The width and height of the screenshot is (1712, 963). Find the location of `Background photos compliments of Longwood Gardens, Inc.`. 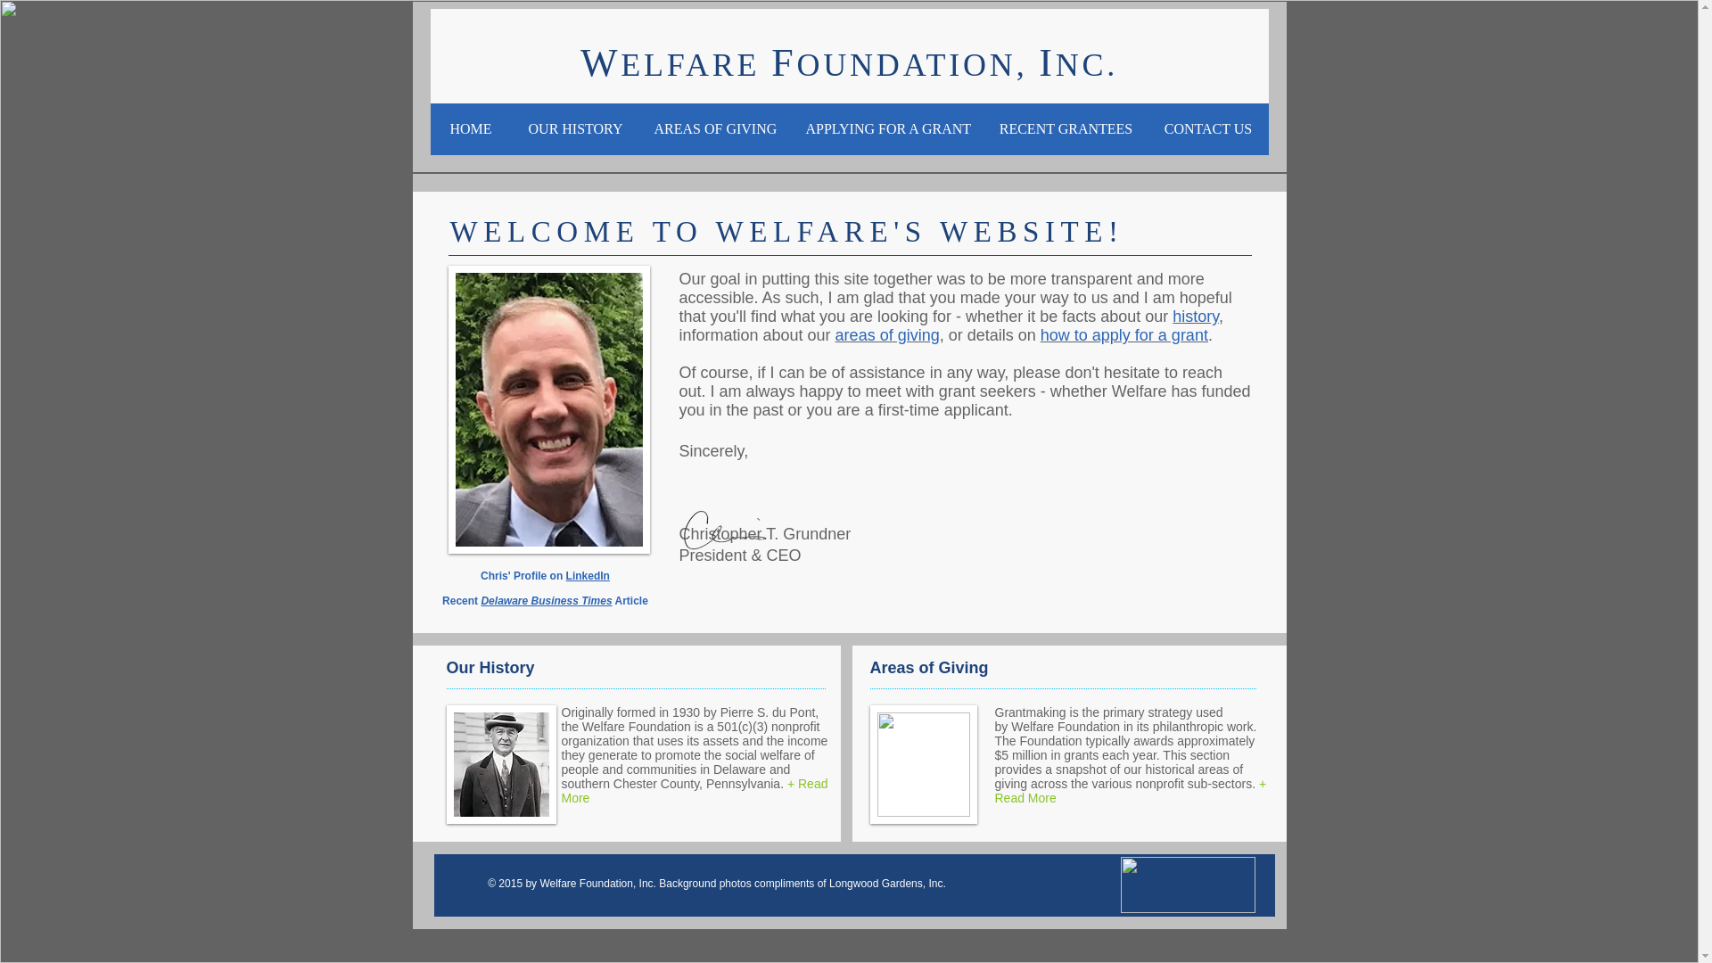

Background photos compliments of Longwood Gardens, Inc. is located at coordinates (802, 883).